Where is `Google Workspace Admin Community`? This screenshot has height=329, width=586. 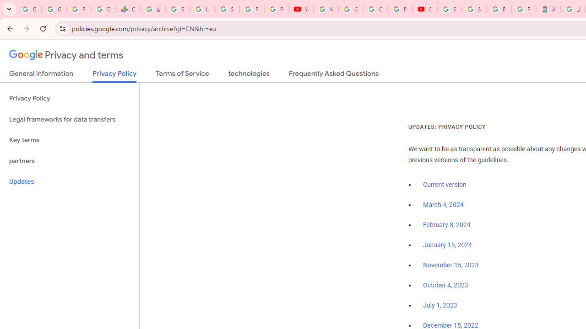
Google Workspace Admin Community is located at coordinates (29, 9).